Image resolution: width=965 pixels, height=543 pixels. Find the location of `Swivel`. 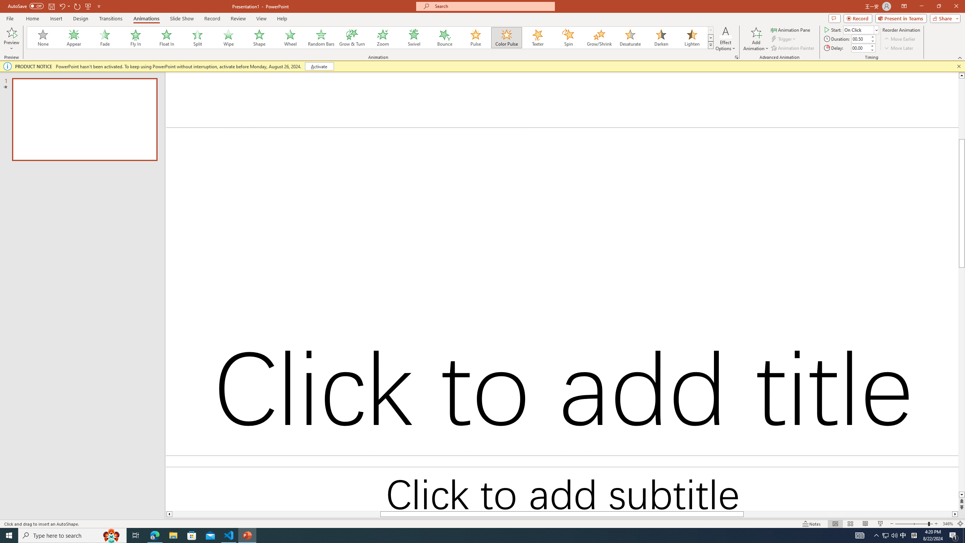

Swivel is located at coordinates (414, 38).